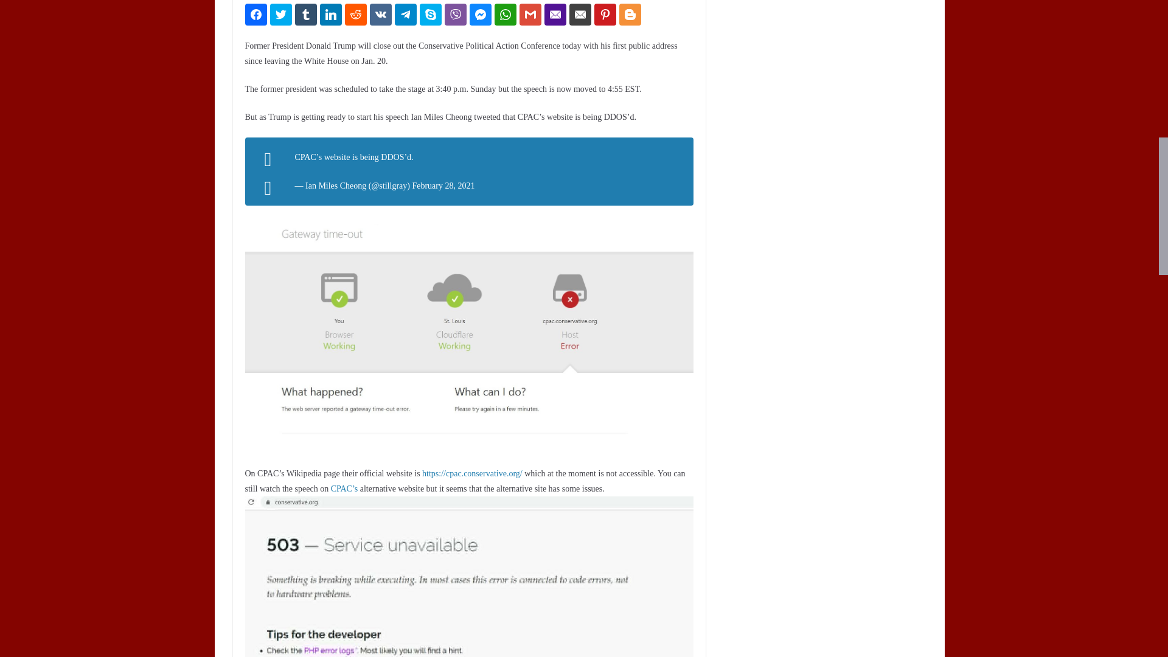 This screenshot has height=657, width=1168. Describe the element at coordinates (331, 15) in the screenshot. I see `Share on LinkedIn` at that location.